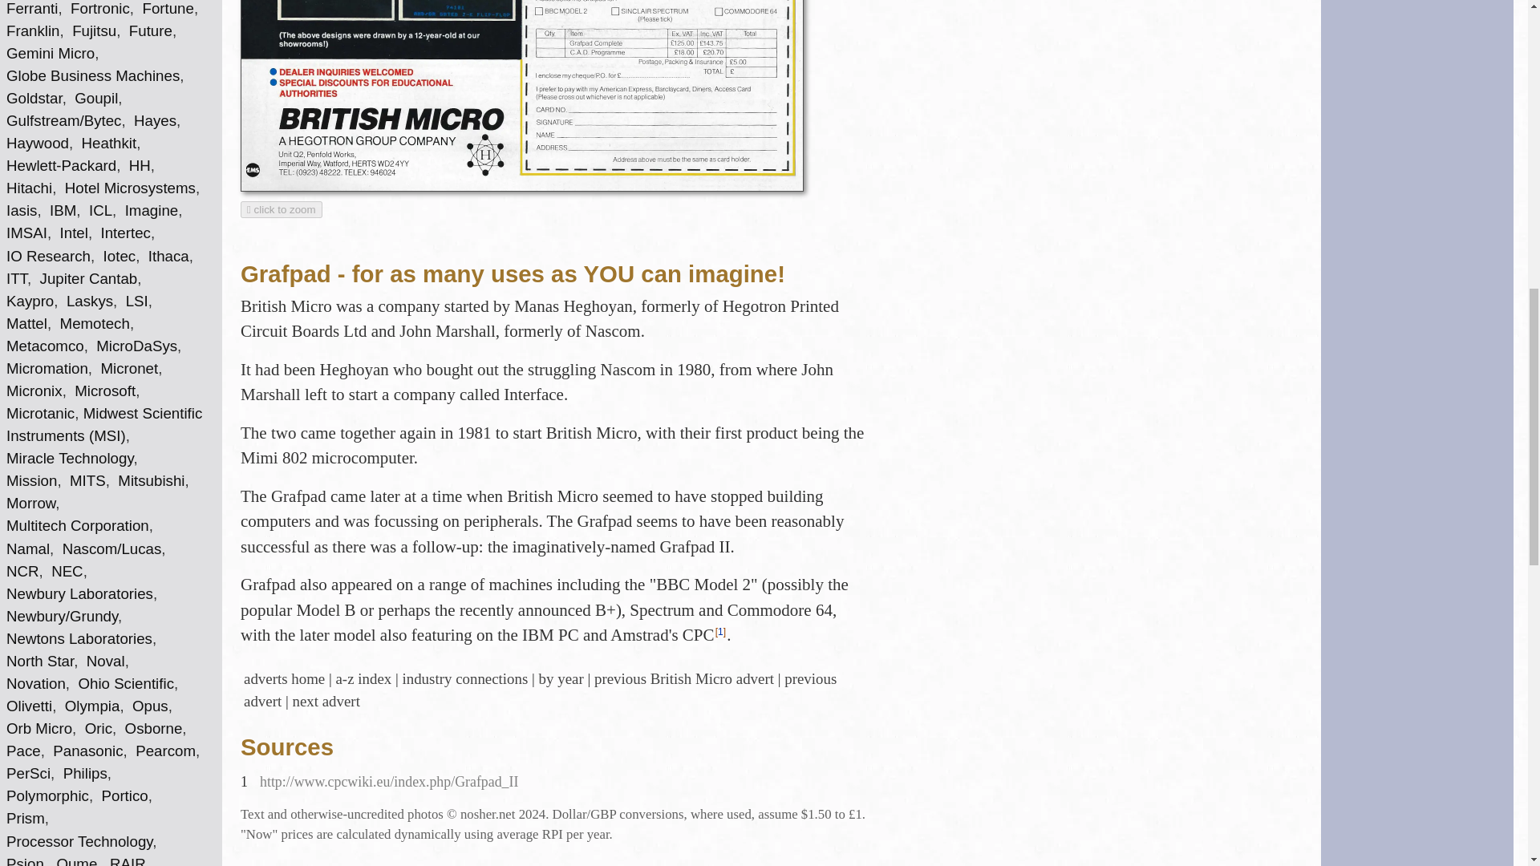  Describe the element at coordinates (465, 678) in the screenshot. I see `industry connections` at that location.